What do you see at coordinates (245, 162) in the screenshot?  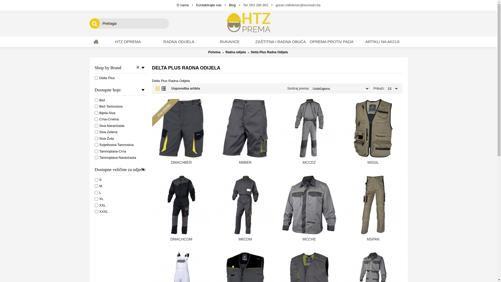 I see `M6BER` at bounding box center [245, 162].